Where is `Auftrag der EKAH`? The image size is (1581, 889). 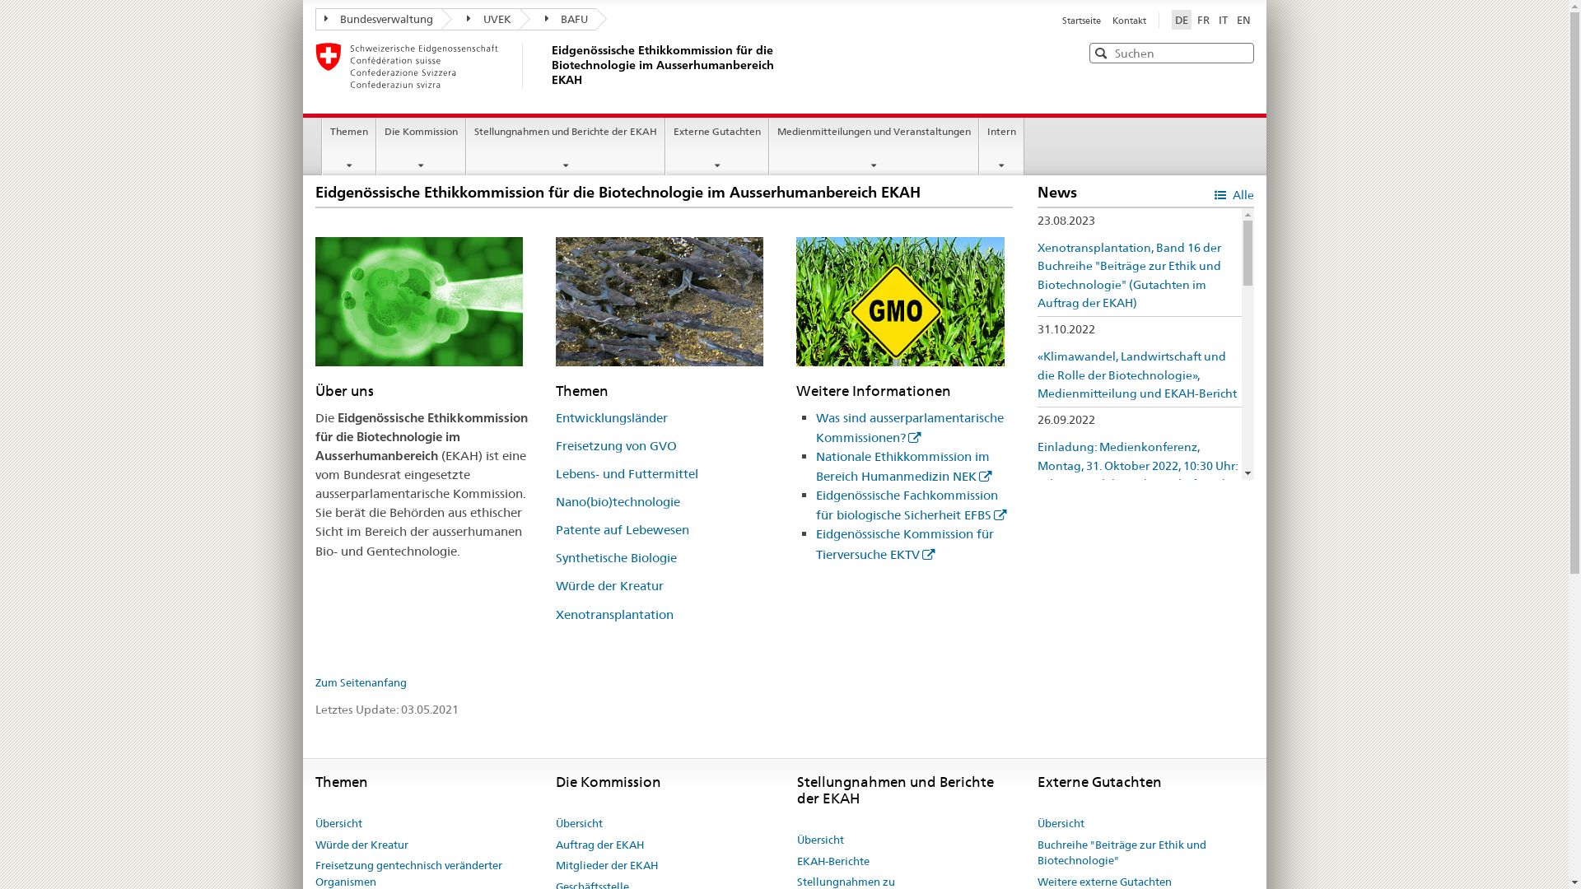
Auftrag der EKAH is located at coordinates (599, 845).